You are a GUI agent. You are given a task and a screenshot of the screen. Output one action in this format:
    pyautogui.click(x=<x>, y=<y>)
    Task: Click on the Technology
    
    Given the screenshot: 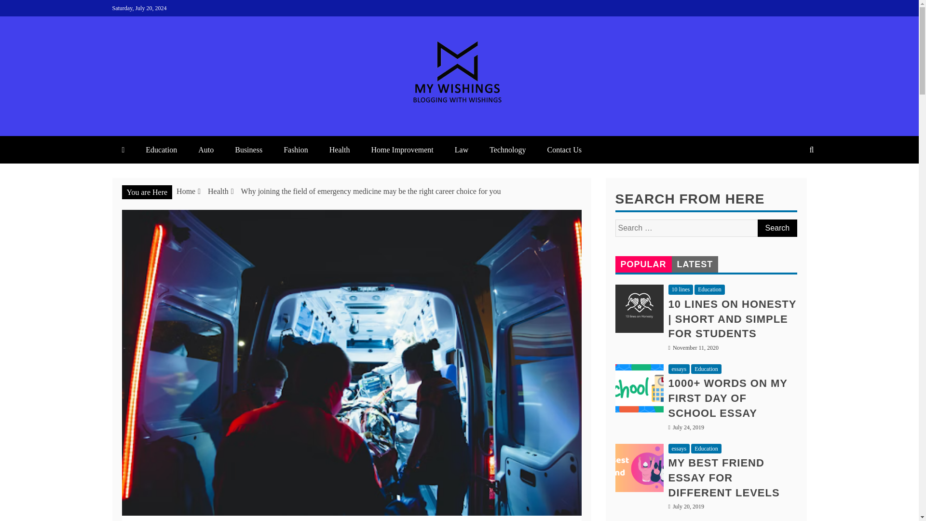 What is the action you would take?
    pyautogui.click(x=507, y=150)
    